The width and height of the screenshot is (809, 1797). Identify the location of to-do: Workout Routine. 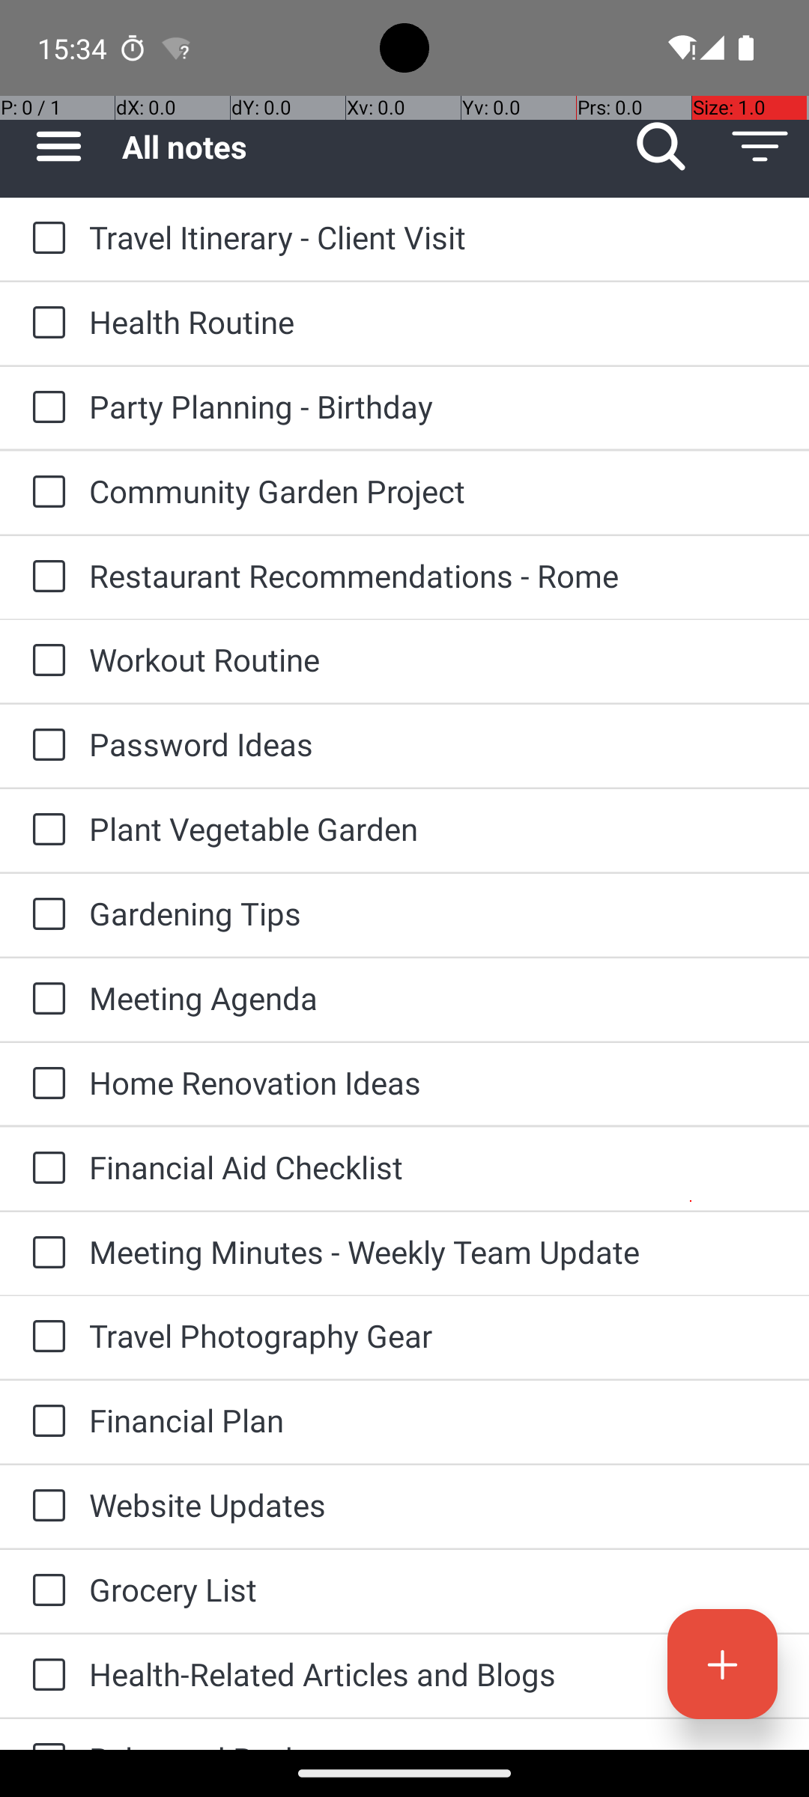
(45, 660).